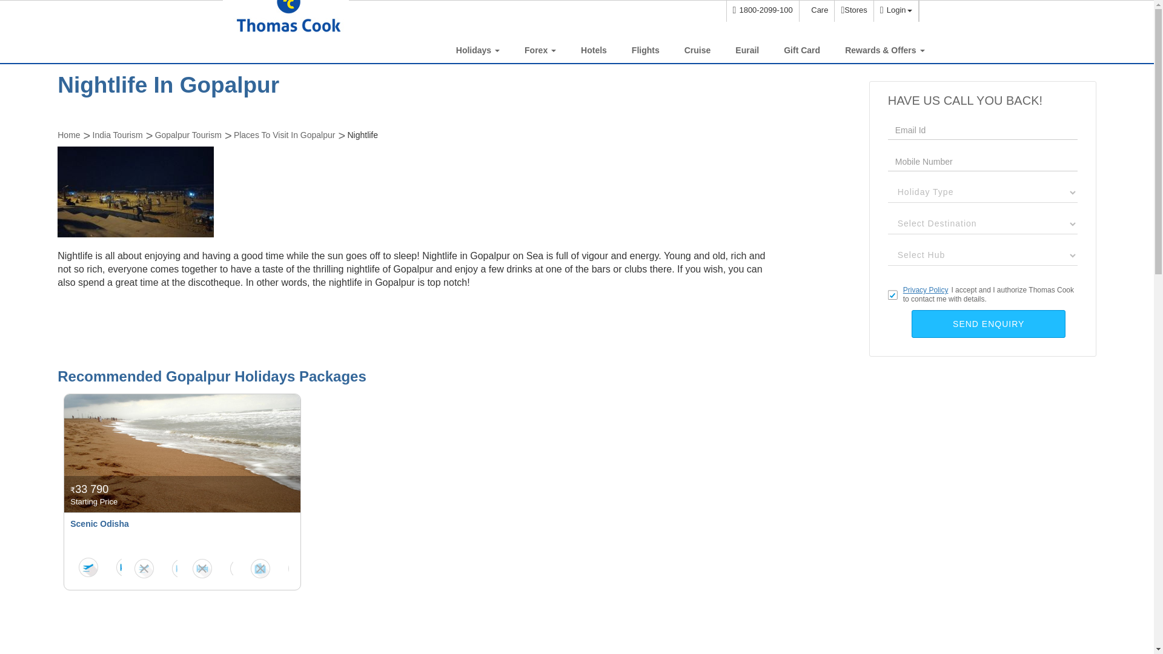  What do you see at coordinates (817, 11) in the screenshot?
I see `Care` at bounding box center [817, 11].